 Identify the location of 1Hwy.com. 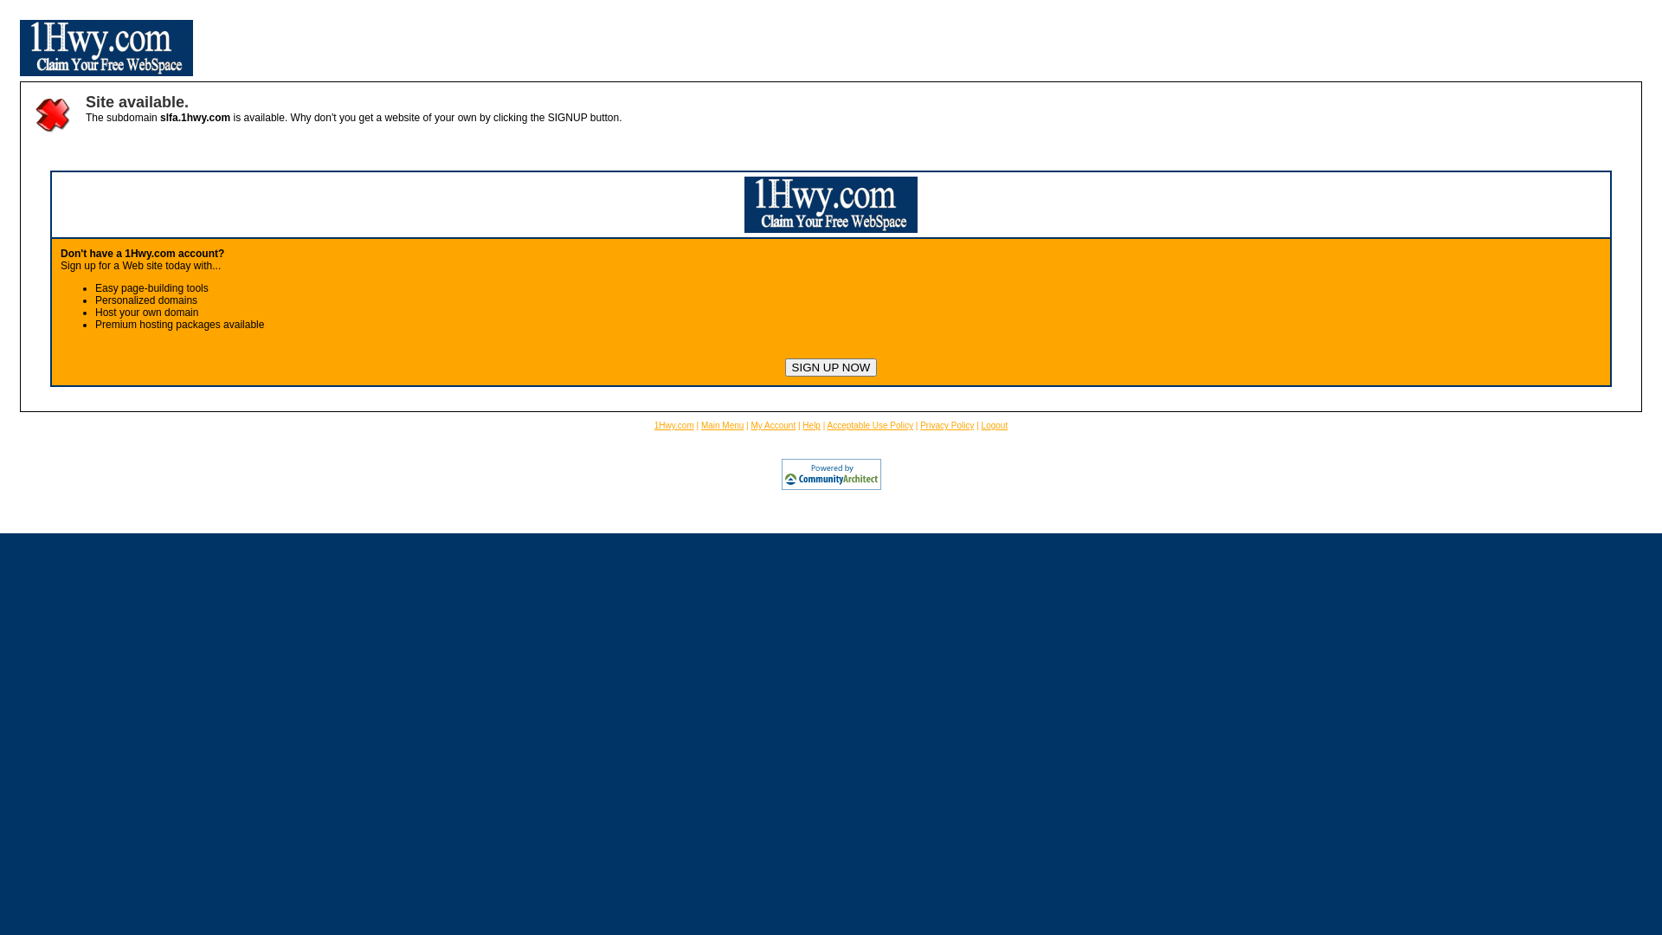
(674, 426).